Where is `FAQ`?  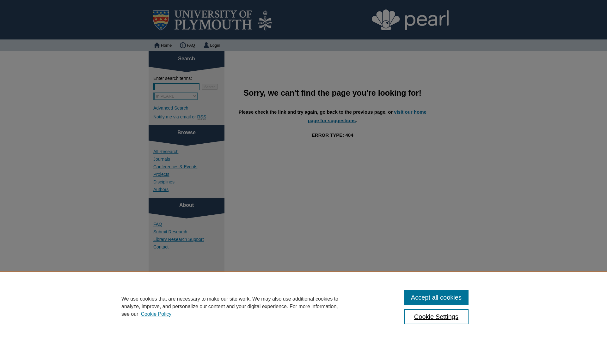
FAQ is located at coordinates (189, 224).